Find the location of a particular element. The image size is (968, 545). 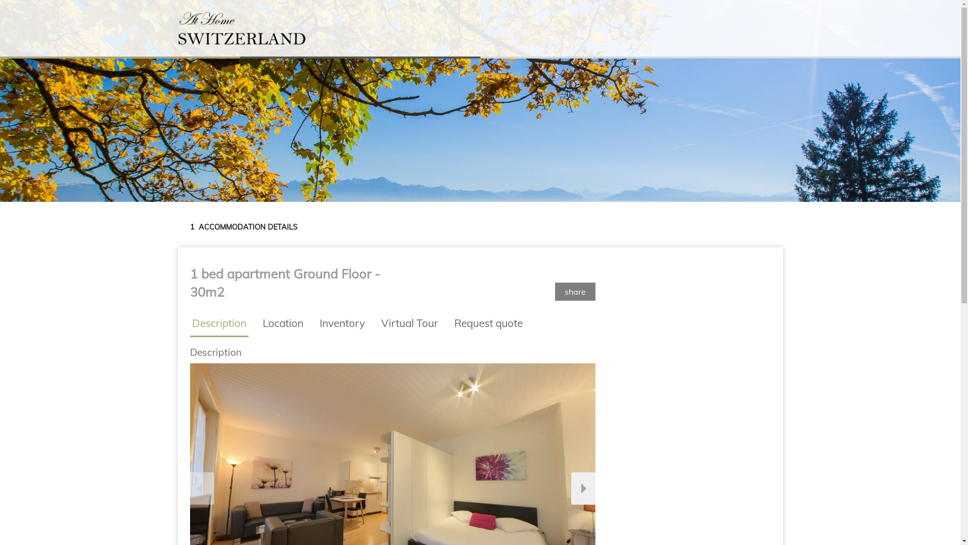

share is located at coordinates (575, 292).